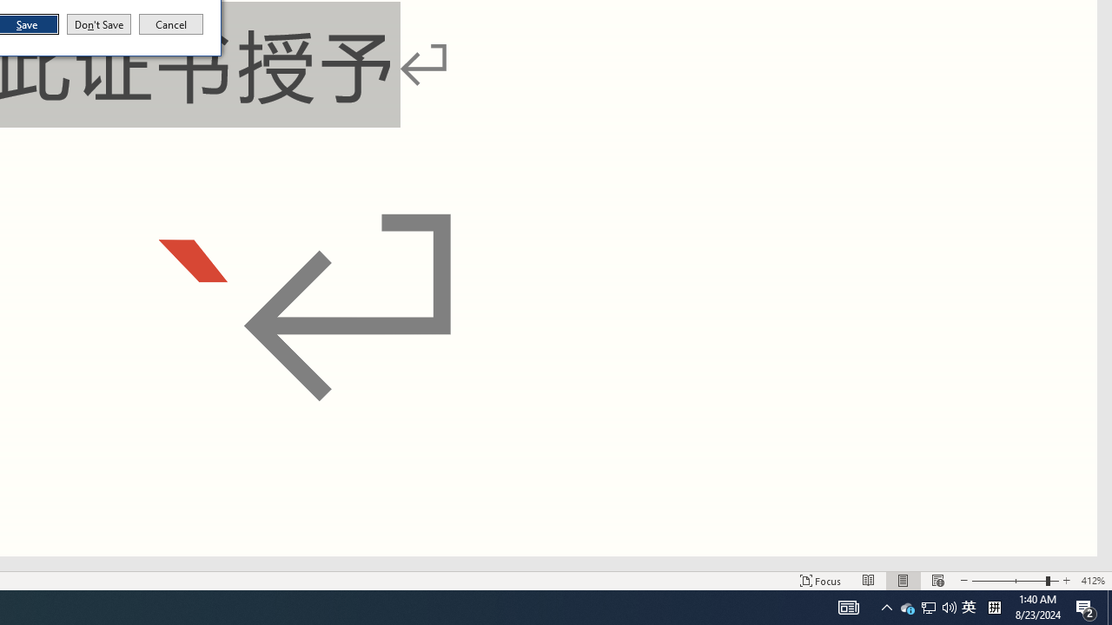 This screenshot has width=1112, height=625. What do you see at coordinates (937, 580) in the screenshot?
I see `Zoom Out` at bounding box center [937, 580].